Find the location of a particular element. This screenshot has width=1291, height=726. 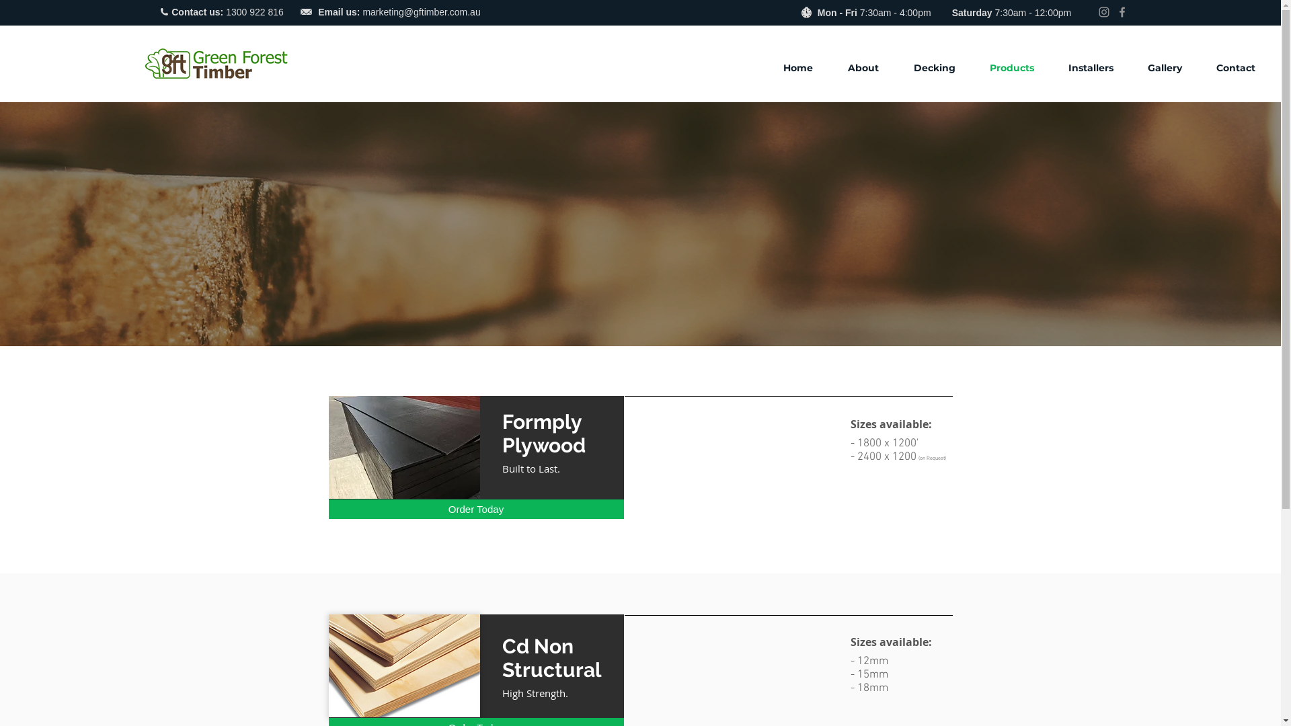

Mon - Fri 7:30am - 4:00pm is located at coordinates (874, 12).